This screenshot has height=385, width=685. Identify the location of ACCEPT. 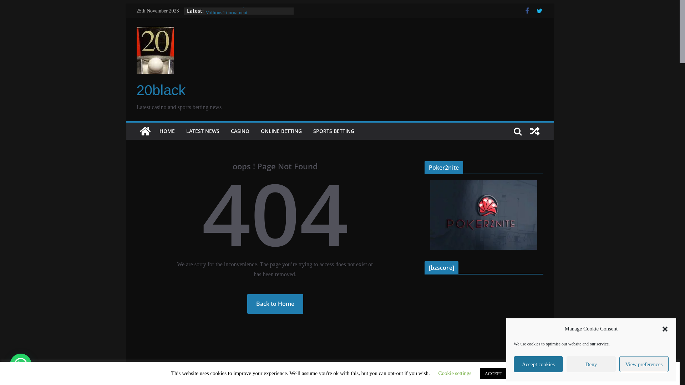
(493, 374).